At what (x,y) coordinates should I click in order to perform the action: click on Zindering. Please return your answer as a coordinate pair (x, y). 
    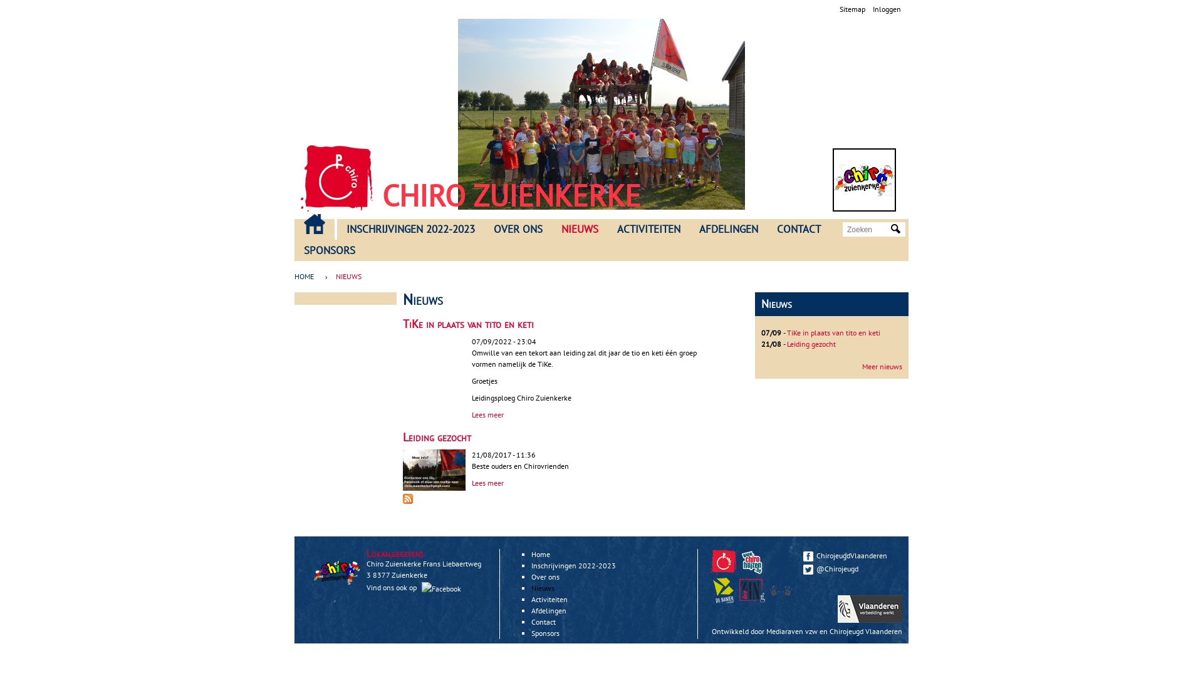
    Looking at the image, I should click on (754, 601).